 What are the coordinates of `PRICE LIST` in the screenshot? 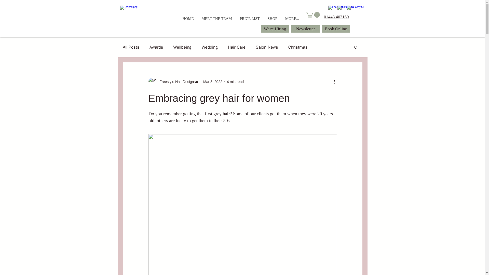 It's located at (250, 19).